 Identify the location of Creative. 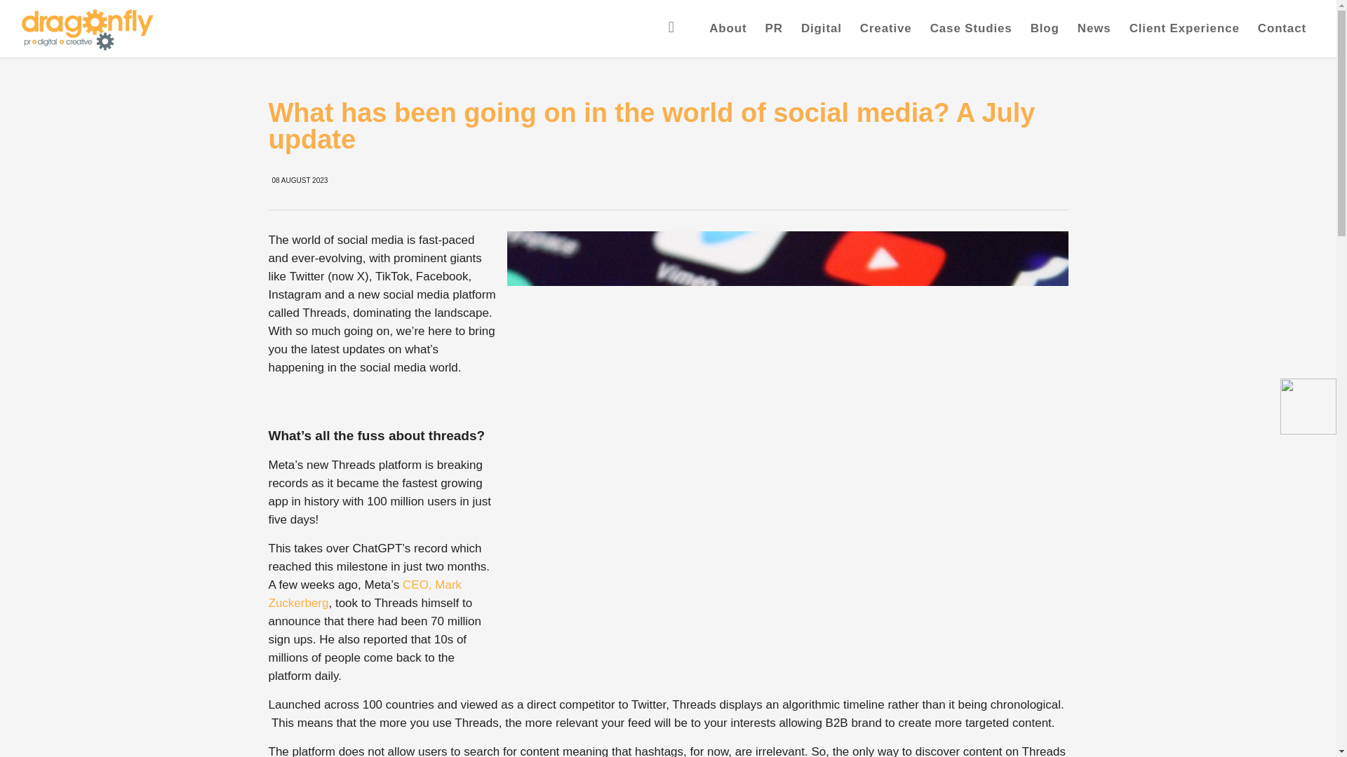
(886, 29).